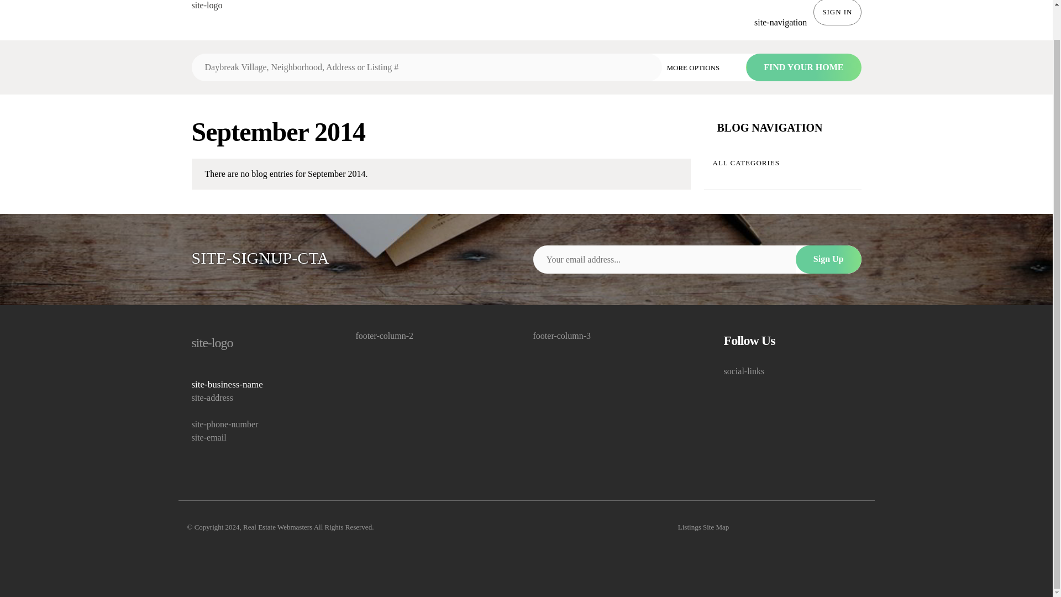 Image resolution: width=1061 pixels, height=597 pixels. I want to click on SIGN IN, so click(837, 13).